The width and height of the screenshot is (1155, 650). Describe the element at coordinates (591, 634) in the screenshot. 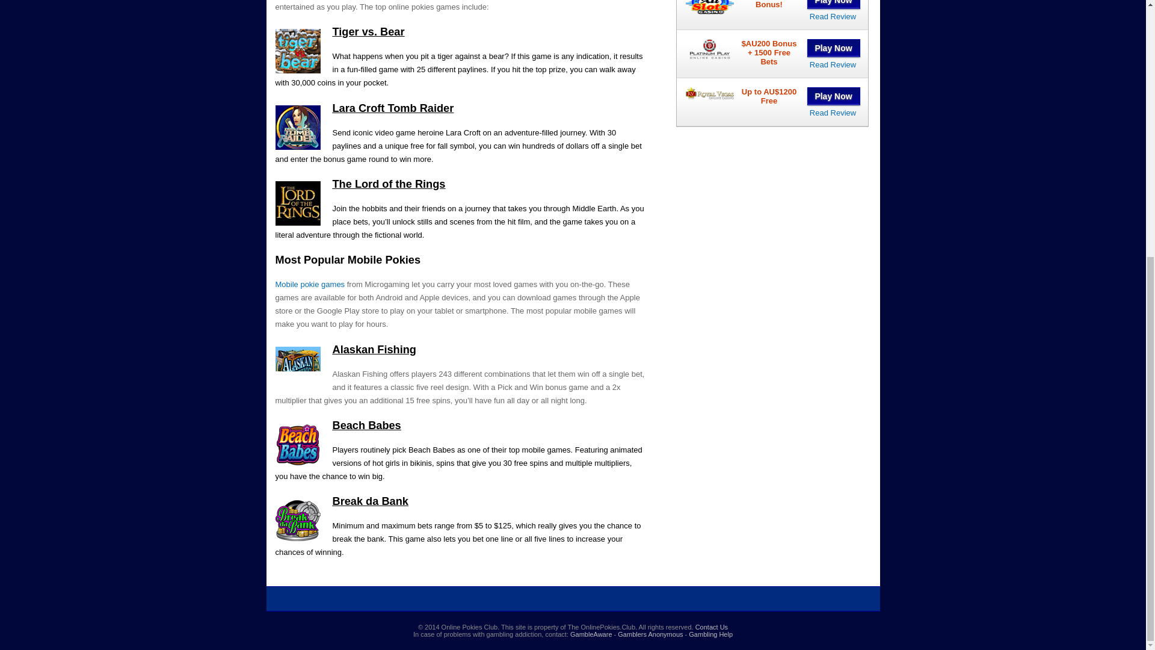

I see `GambleAware` at that location.